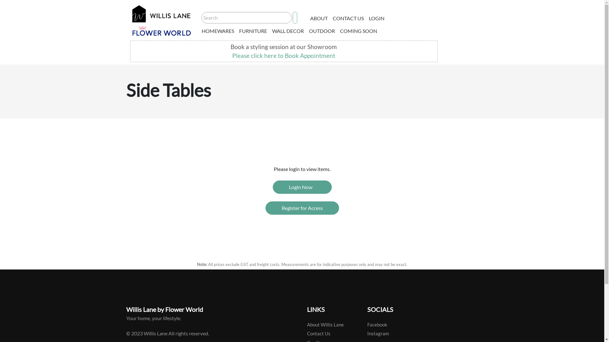 This screenshot has width=609, height=342. Describe the element at coordinates (319, 334) in the screenshot. I see `Contact Us` at that location.